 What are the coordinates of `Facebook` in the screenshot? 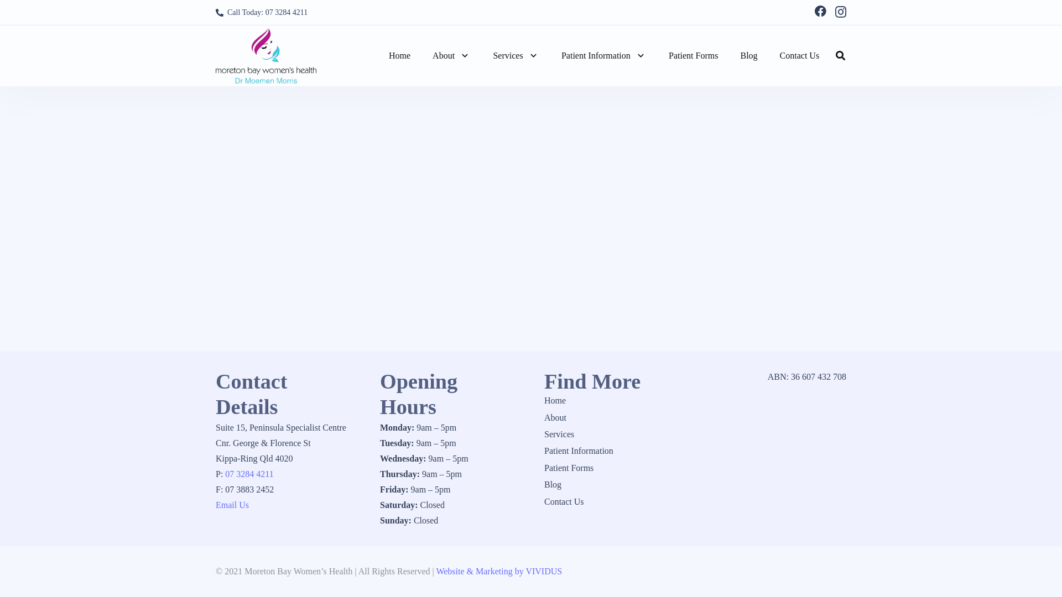 It's located at (821, 11).